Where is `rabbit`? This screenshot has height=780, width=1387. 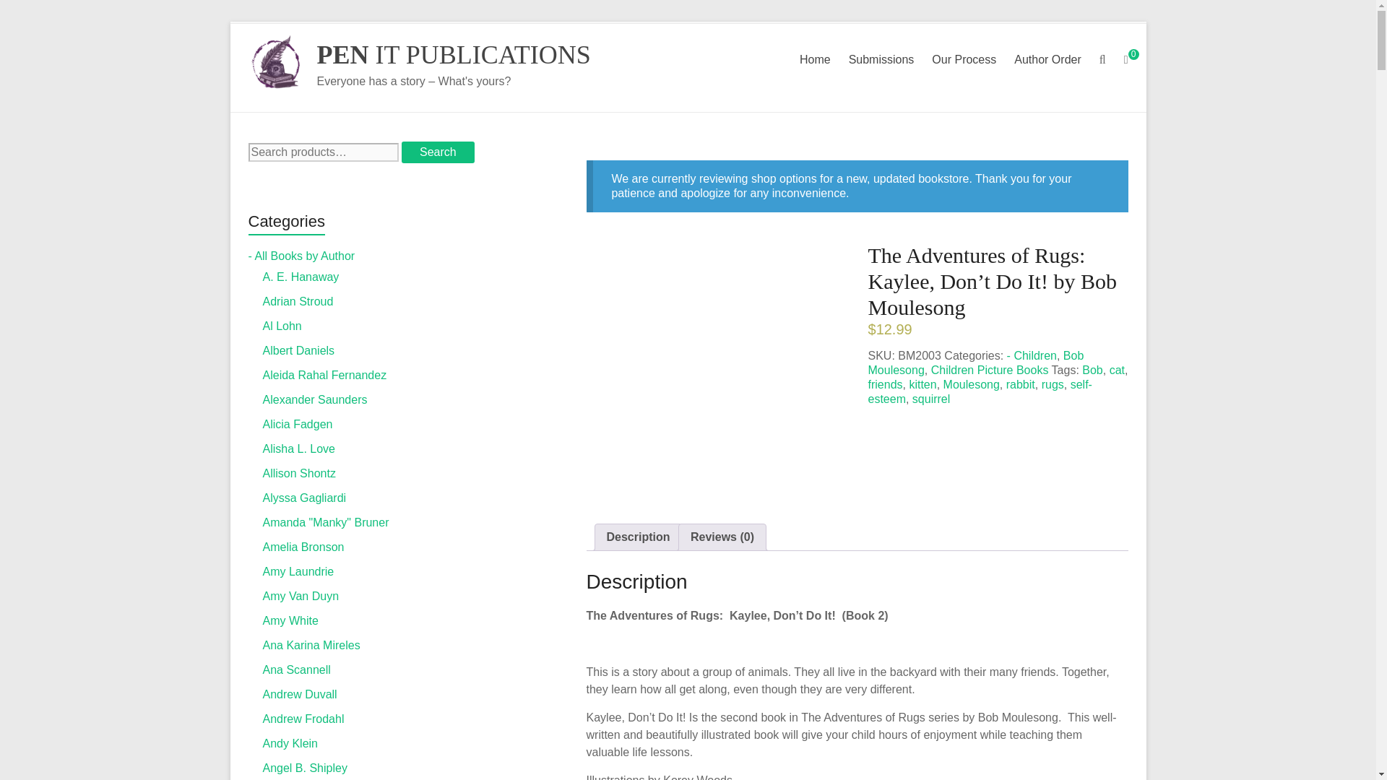 rabbit is located at coordinates (1020, 384).